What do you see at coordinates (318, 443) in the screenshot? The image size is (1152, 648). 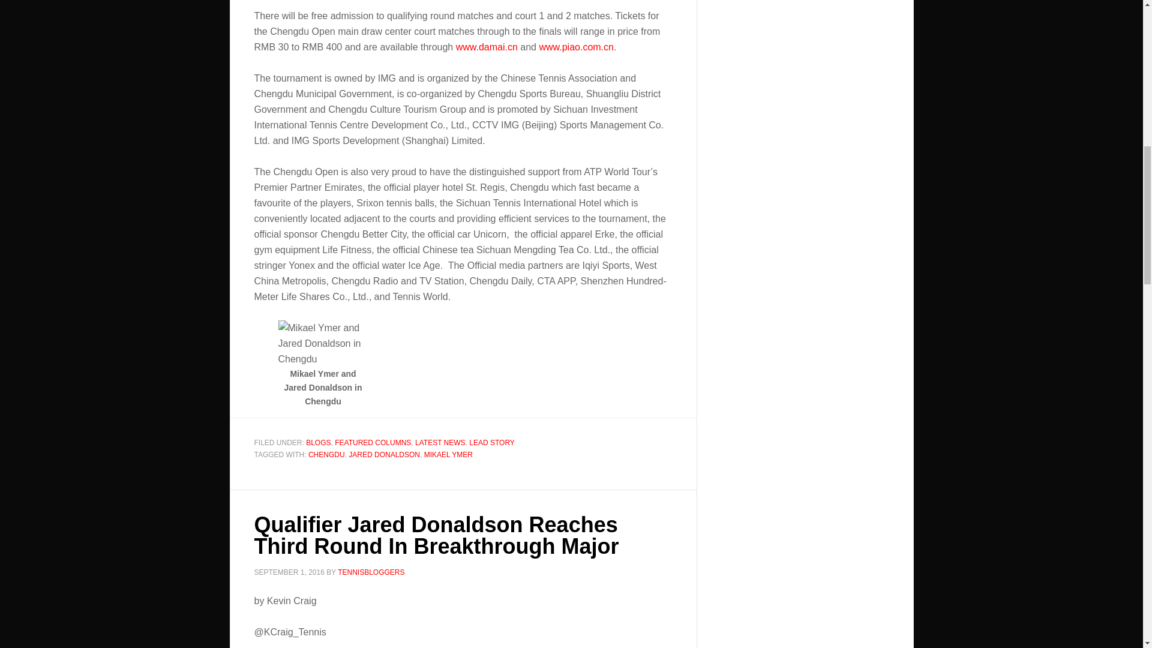 I see `BLOGS` at bounding box center [318, 443].